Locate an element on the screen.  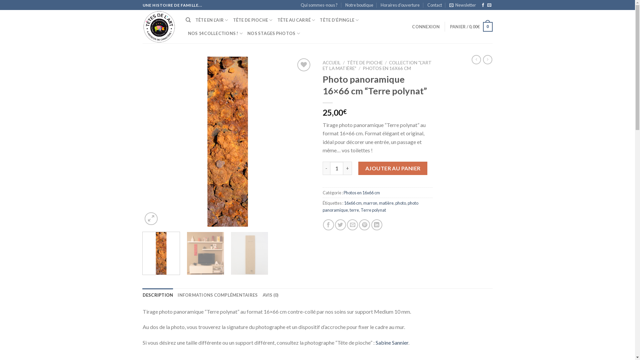
Notre boutique is located at coordinates (359, 5).